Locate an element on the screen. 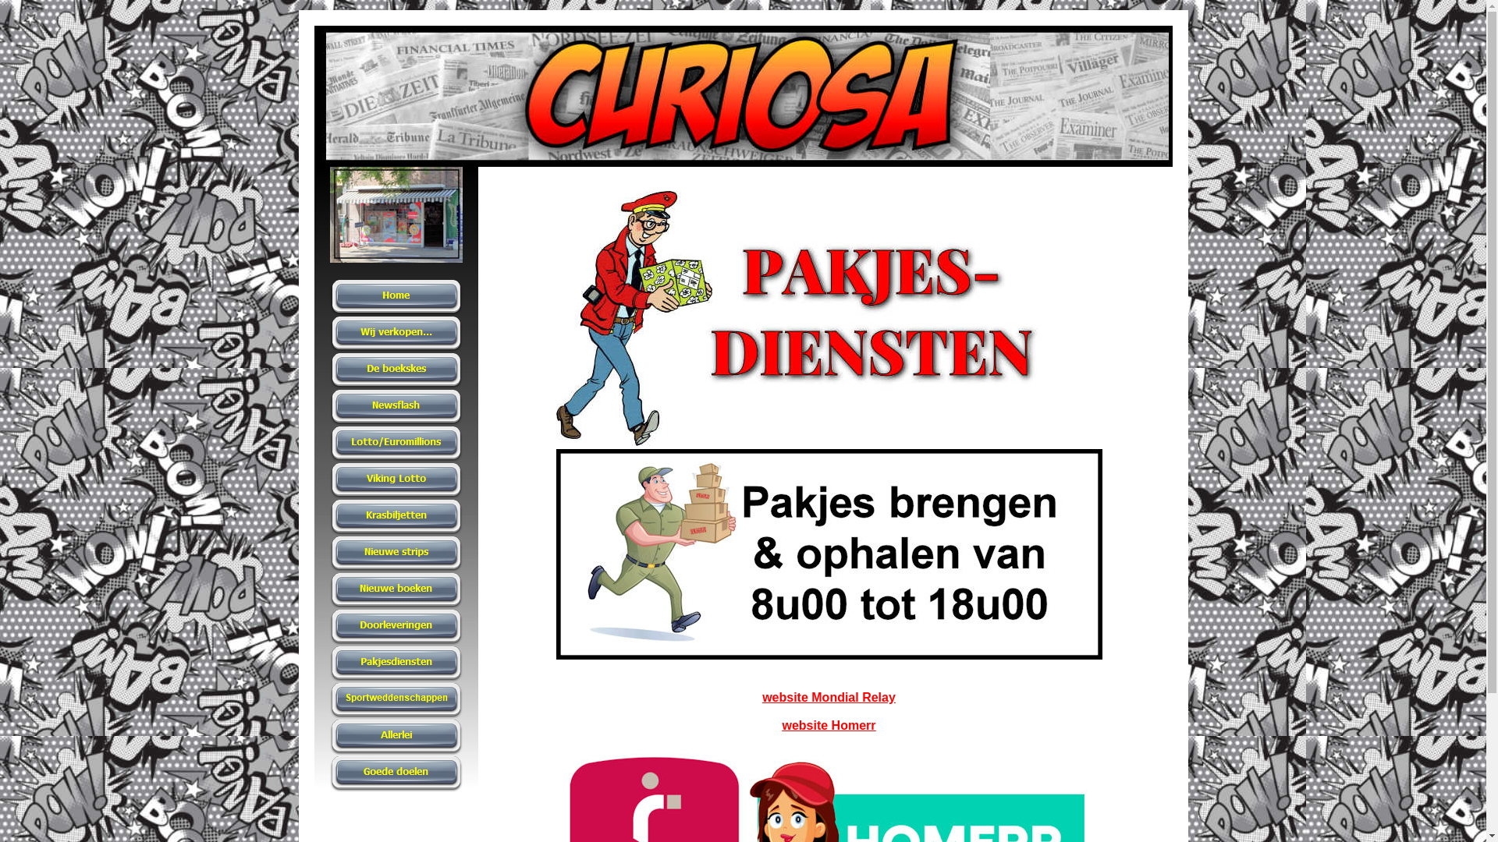  Doorleveringen is located at coordinates (396, 628).